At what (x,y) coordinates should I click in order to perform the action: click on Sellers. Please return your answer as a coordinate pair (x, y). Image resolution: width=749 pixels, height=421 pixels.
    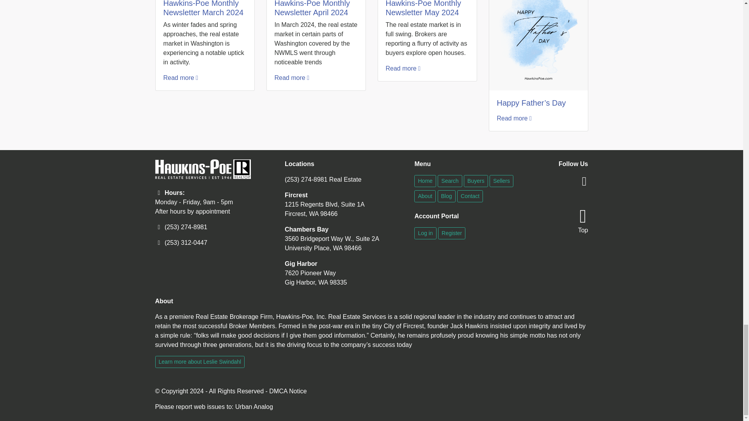
    Looking at the image, I should click on (501, 181).